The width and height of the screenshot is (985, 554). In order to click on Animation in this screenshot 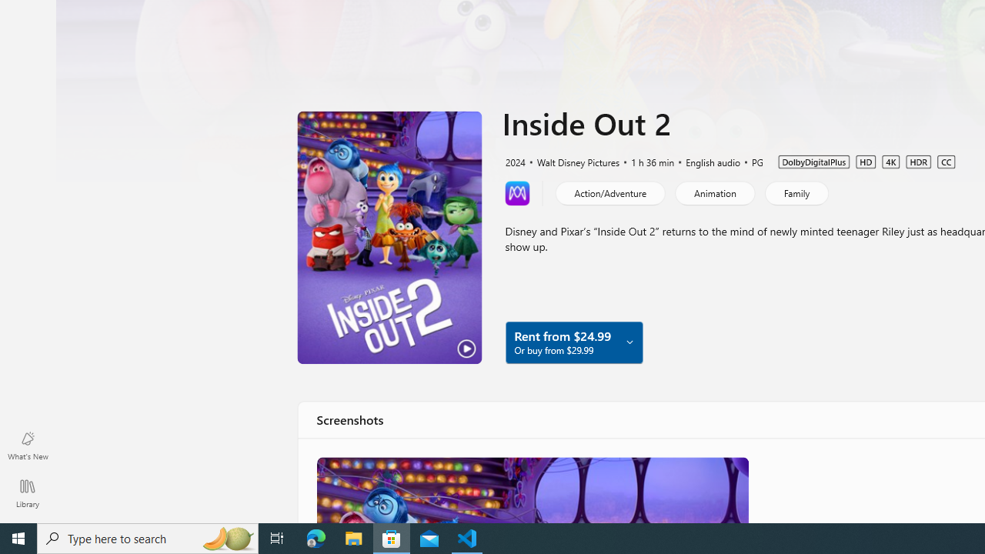, I will do `click(714, 192)`.